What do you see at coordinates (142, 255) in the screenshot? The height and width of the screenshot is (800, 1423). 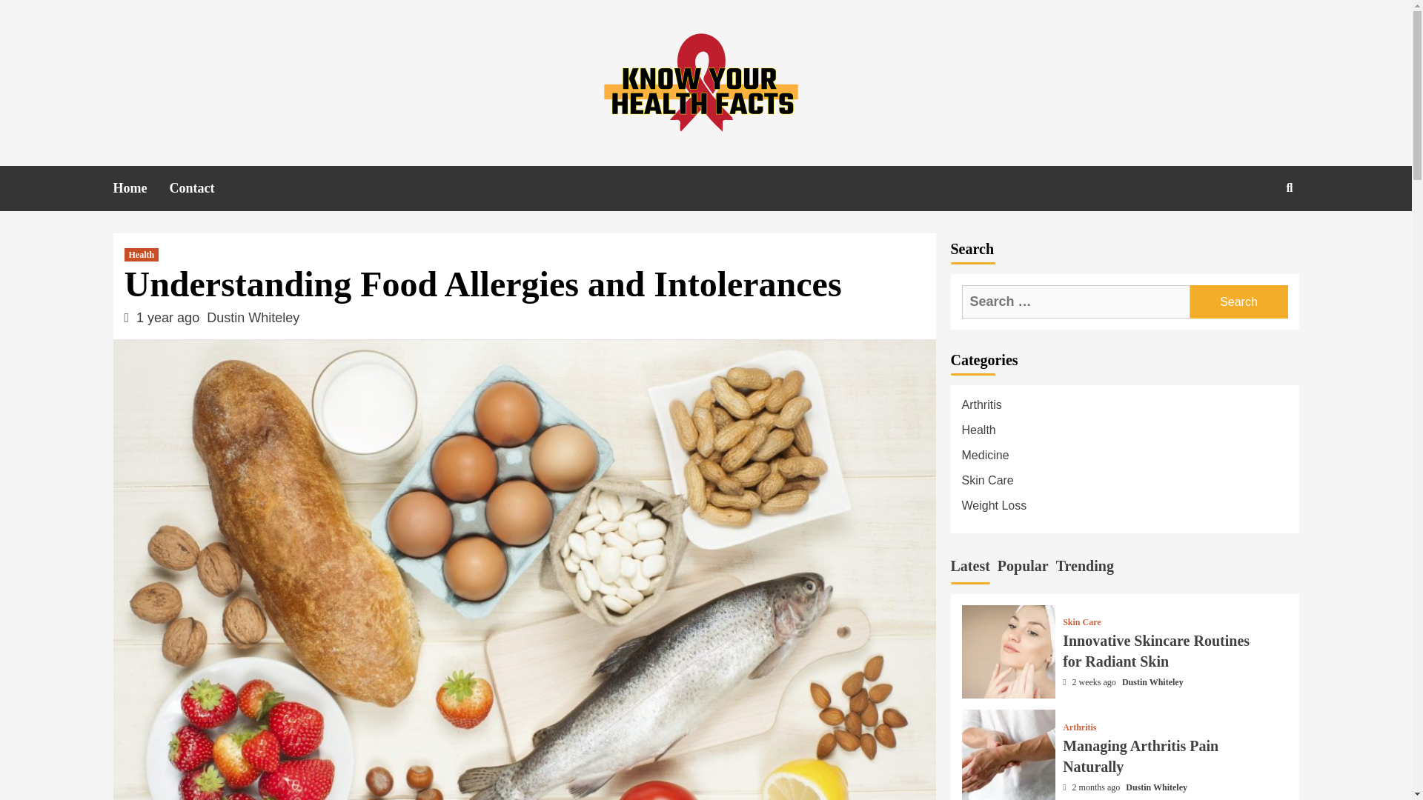 I see `Health` at bounding box center [142, 255].